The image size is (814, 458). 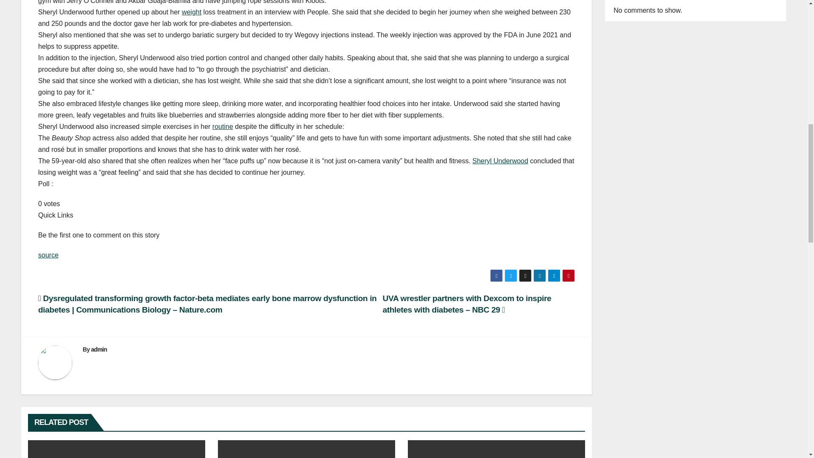 What do you see at coordinates (99, 349) in the screenshot?
I see `admin` at bounding box center [99, 349].